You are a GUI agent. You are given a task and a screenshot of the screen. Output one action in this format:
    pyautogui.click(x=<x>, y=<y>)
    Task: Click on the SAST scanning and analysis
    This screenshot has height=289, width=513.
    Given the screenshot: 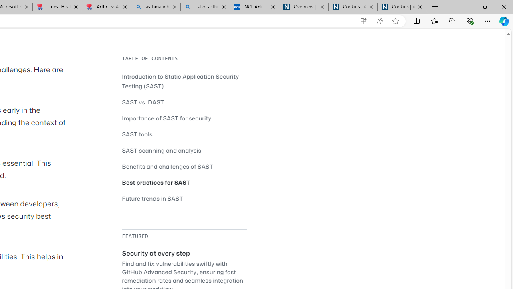 What is the action you would take?
    pyautogui.click(x=162, y=150)
    